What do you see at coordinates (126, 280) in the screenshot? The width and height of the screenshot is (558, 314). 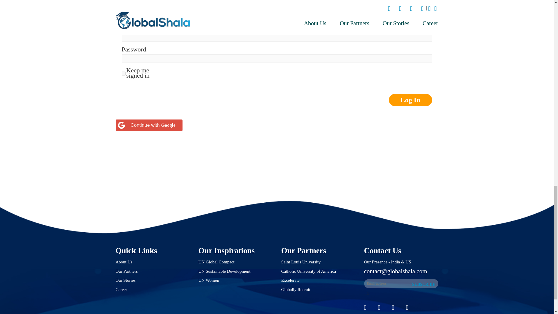 I see `Our Stories` at bounding box center [126, 280].